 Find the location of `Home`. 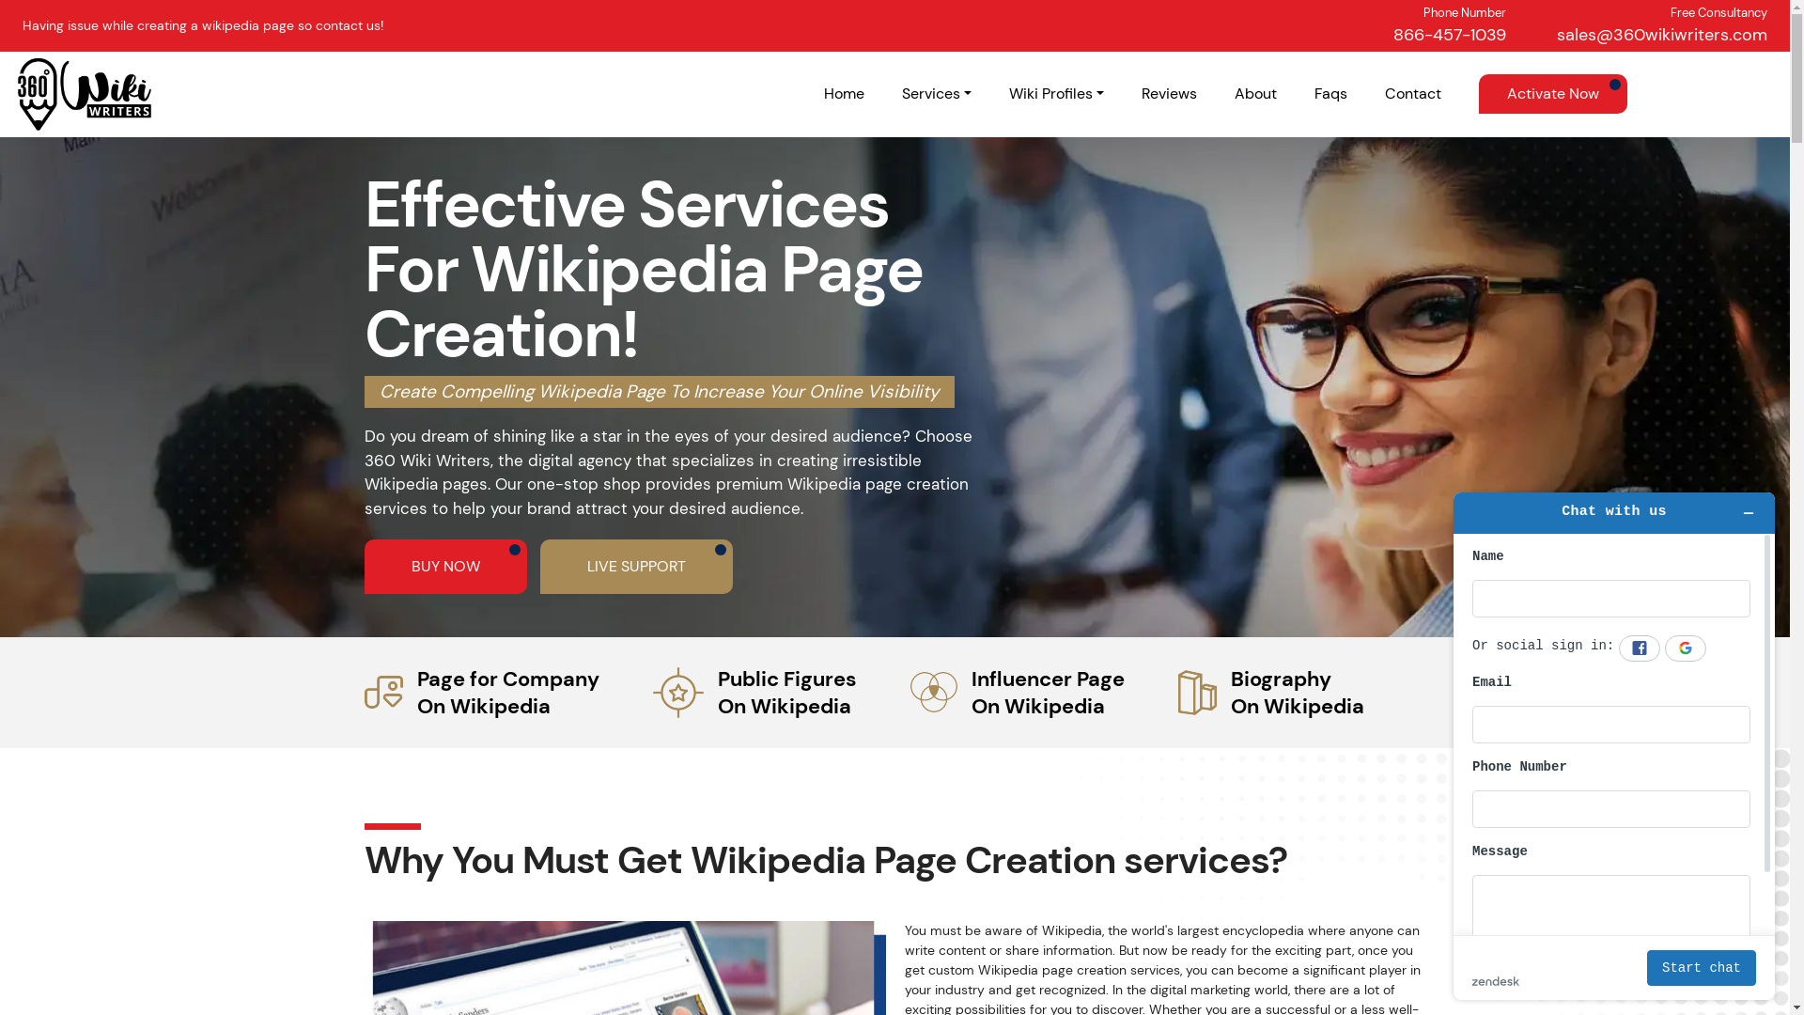

Home is located at coordinates (844, 94).